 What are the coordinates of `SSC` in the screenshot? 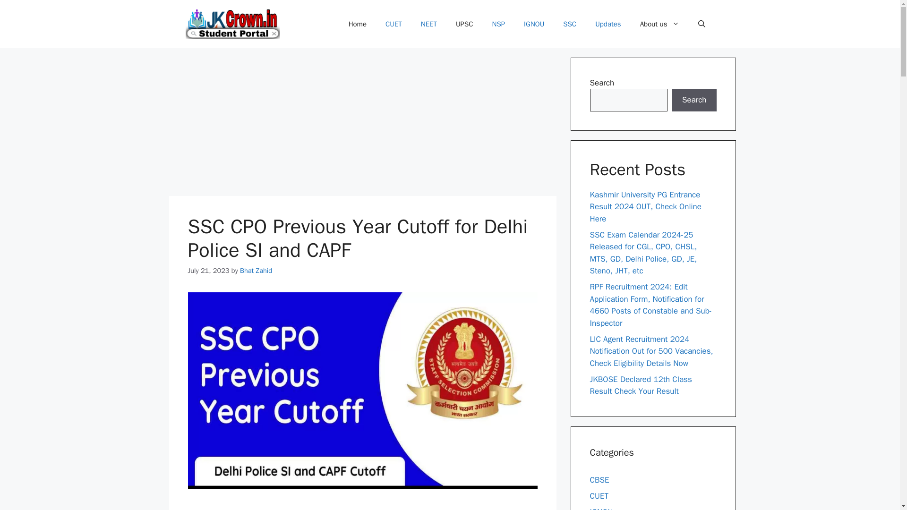 It's located at (570, 24).